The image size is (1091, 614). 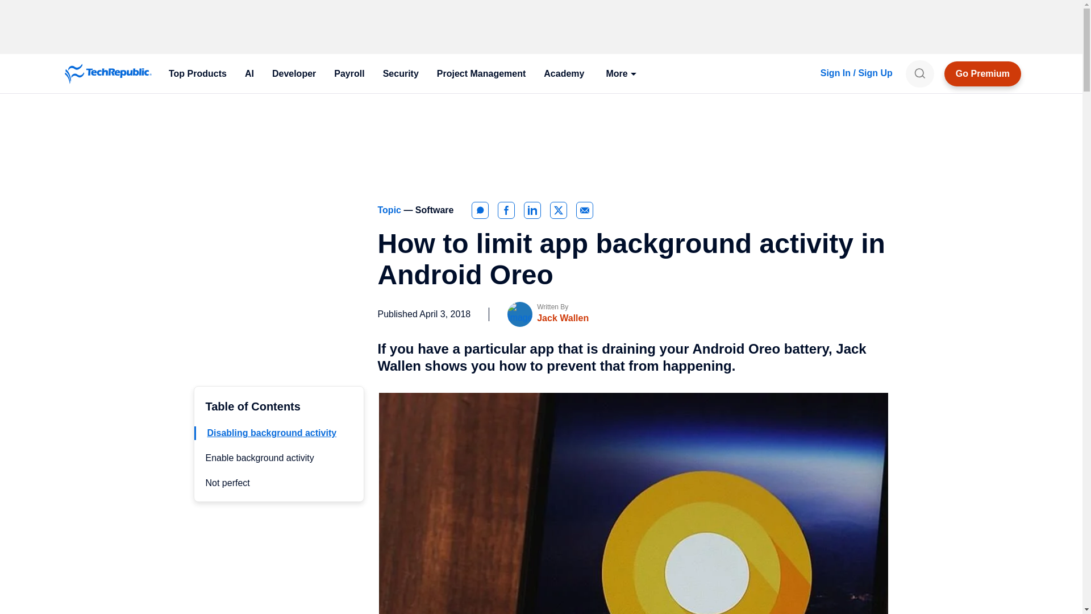 What do you see at coordinates (983, 74) in the screenshot?
I see `Go Premium` at bounding box center [983, 74].